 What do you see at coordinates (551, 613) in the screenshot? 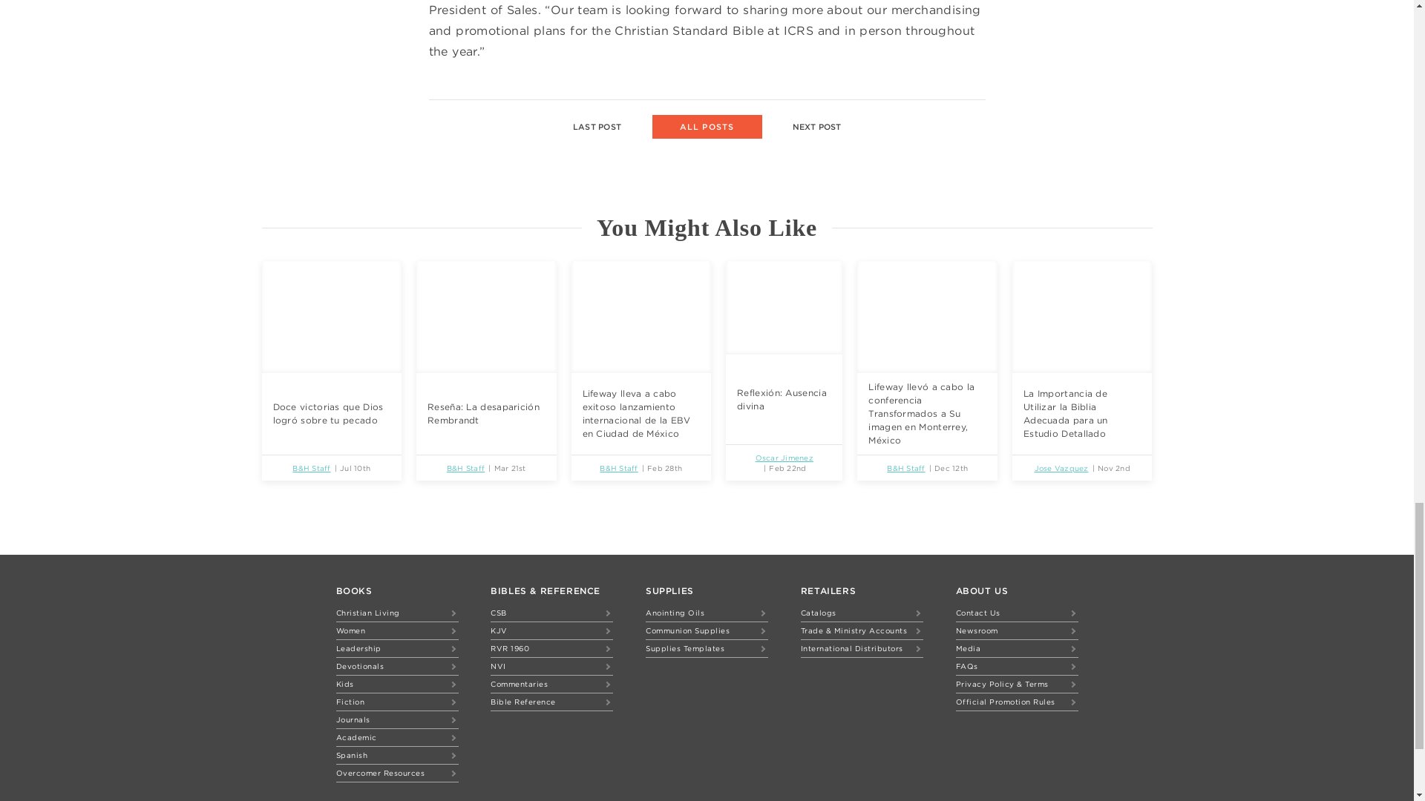
I see `CSB` at bounding box center [551, 613].